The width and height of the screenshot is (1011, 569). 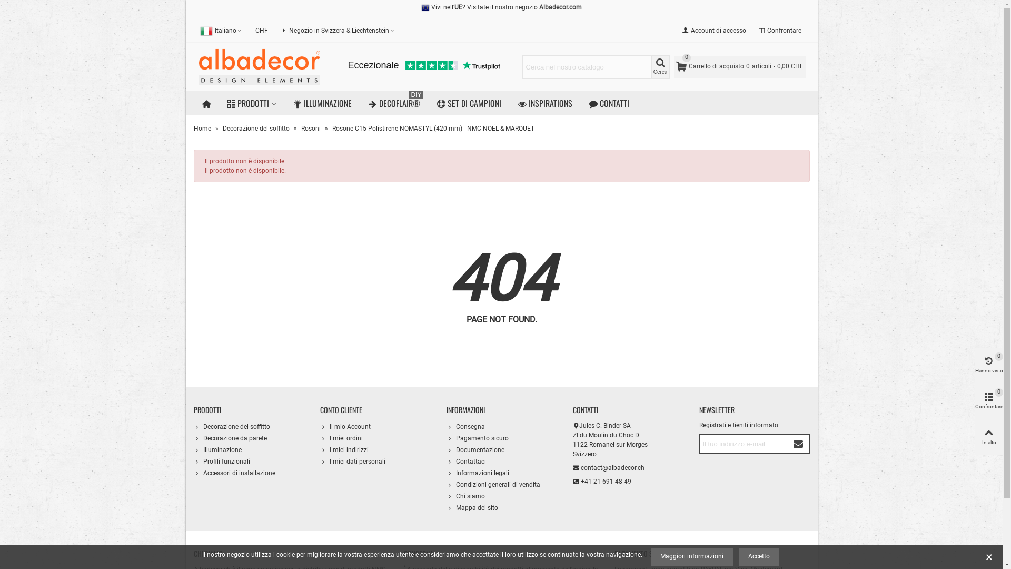 What do you see at coordinates (252, 103) in the screenshot?
I see `PRODOTTI` at bounding box center [252, 103].